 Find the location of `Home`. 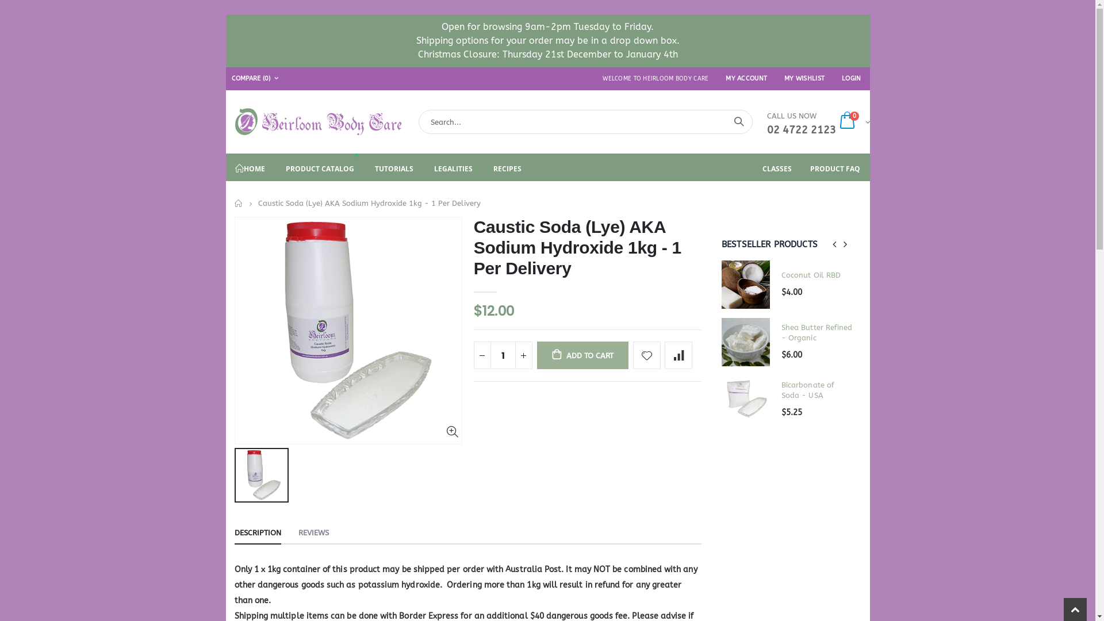

Home is located at coordinates (239, 204).